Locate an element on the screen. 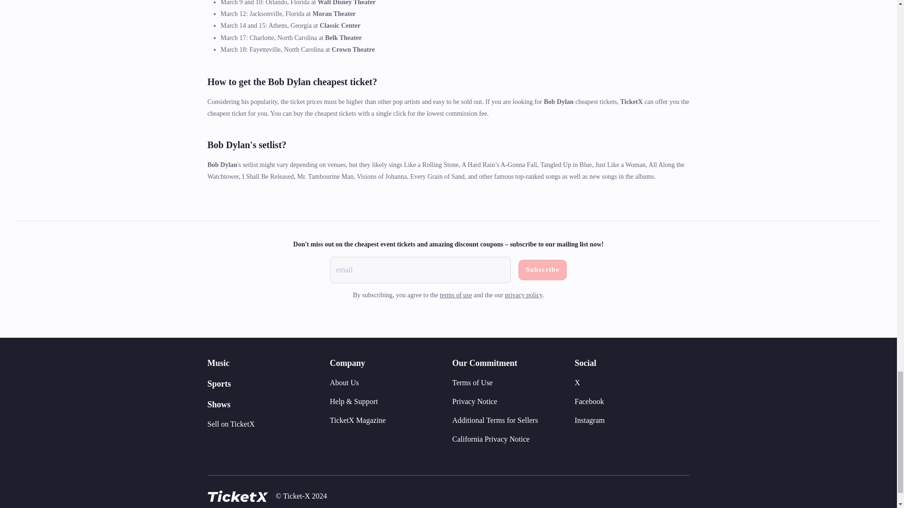  Shows is located at coordinates (218, 405).